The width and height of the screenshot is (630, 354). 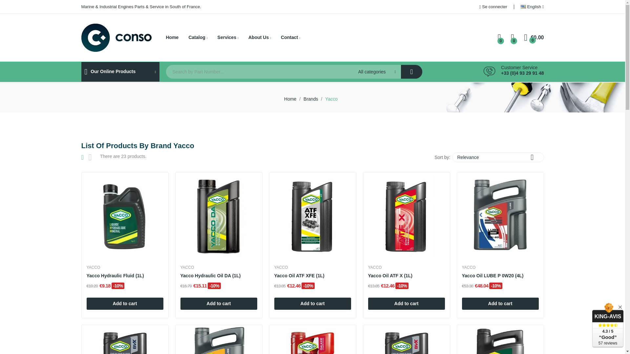 I want to click on Add to cart, so click(x=125, y=304).